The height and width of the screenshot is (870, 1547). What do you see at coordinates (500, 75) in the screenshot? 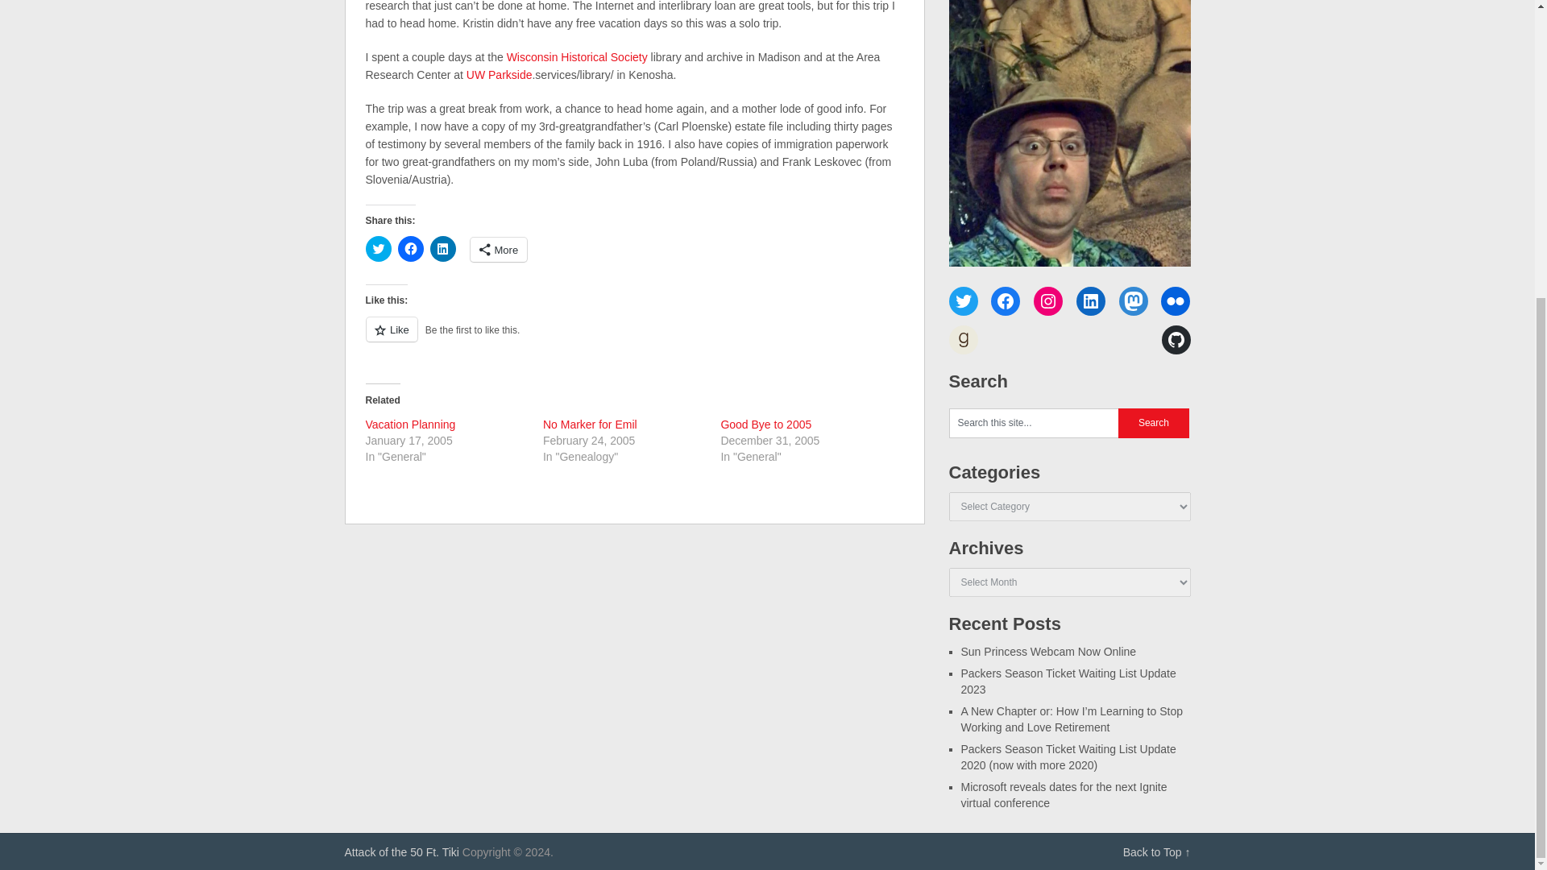
I see `UW Parkside` at bounding box center [500, 75].